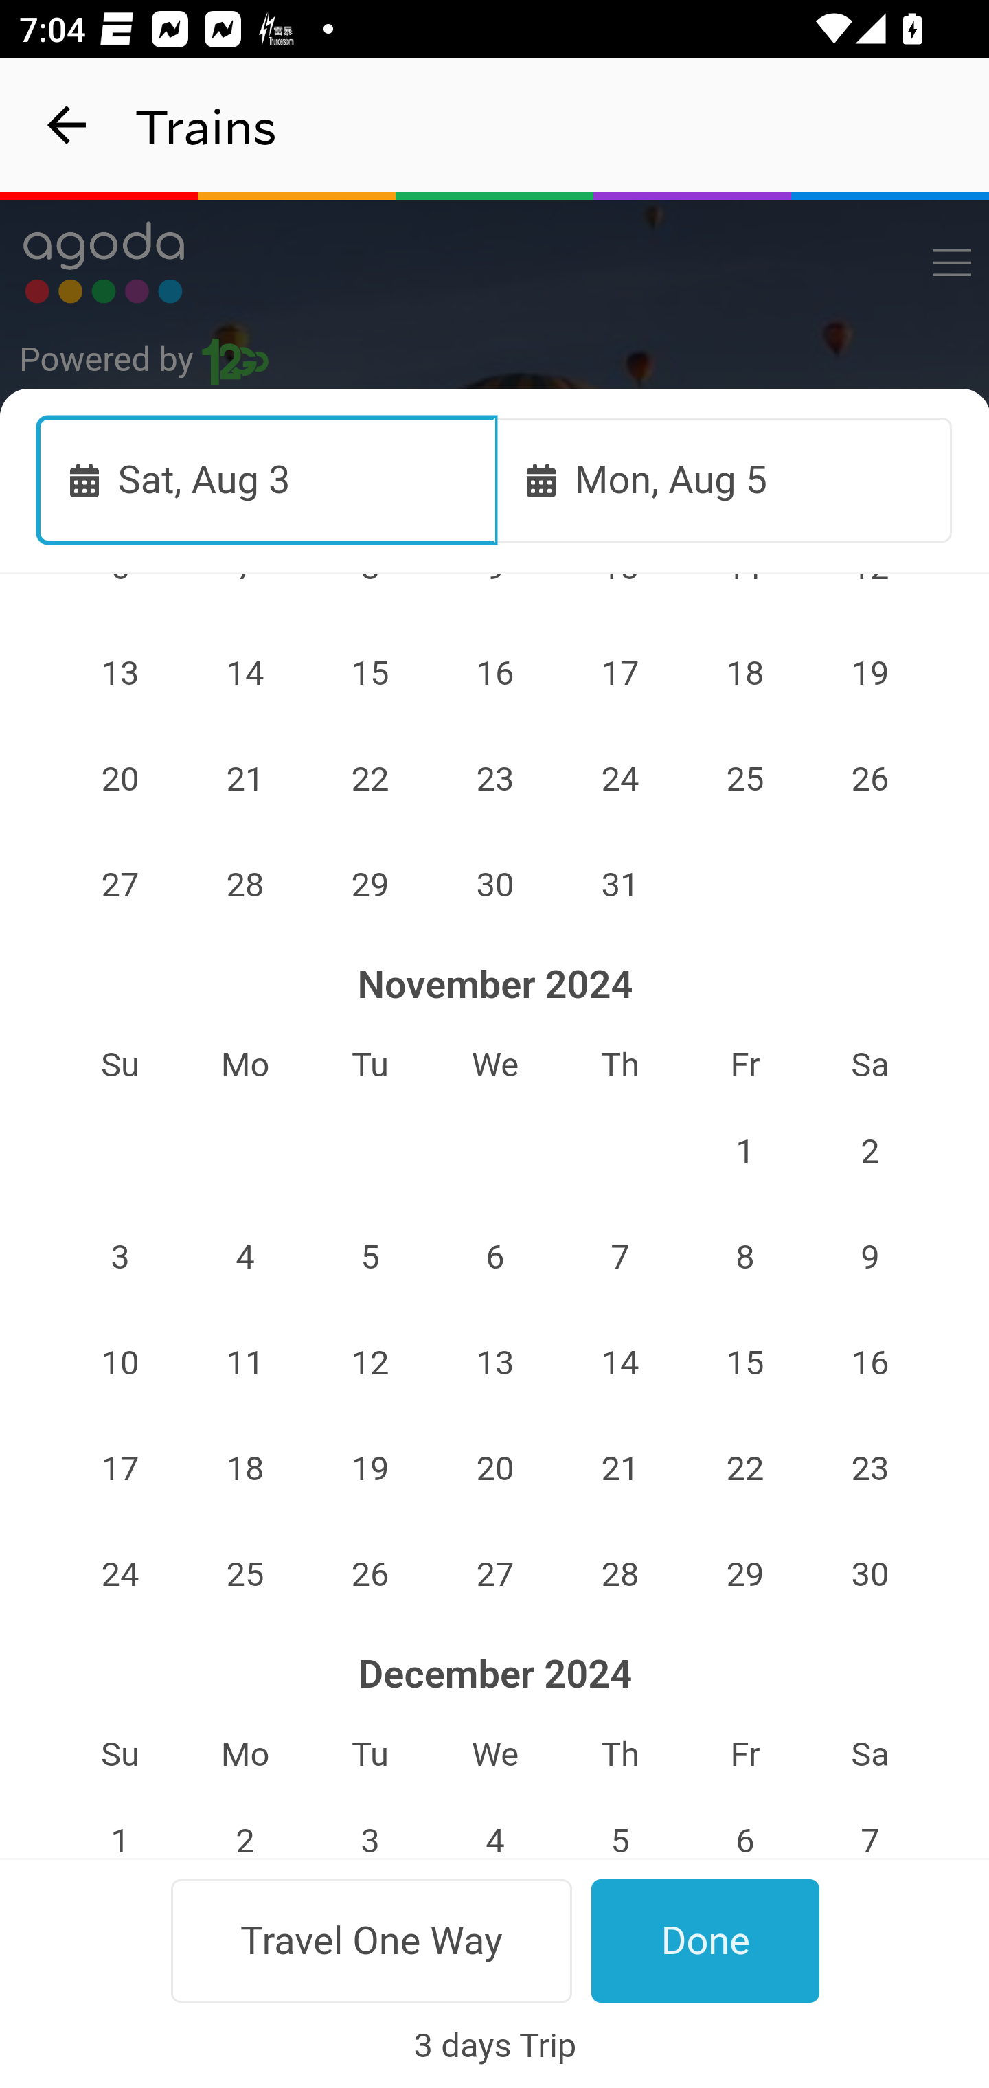  What do you see at coordinates (619, 780) in the screenshot?
I see `24` at bounding box center [619, 780].